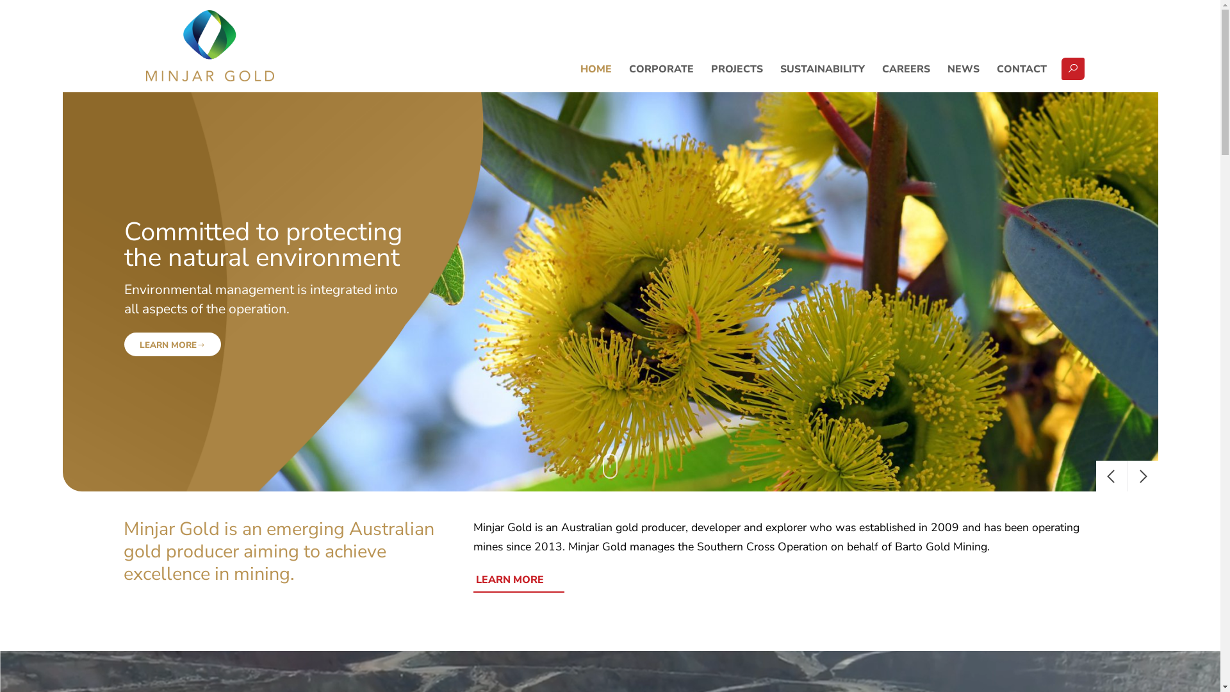  Describe the element at coordinates (1073, 69) in the screenshot. I see `SEARCH` at that location.